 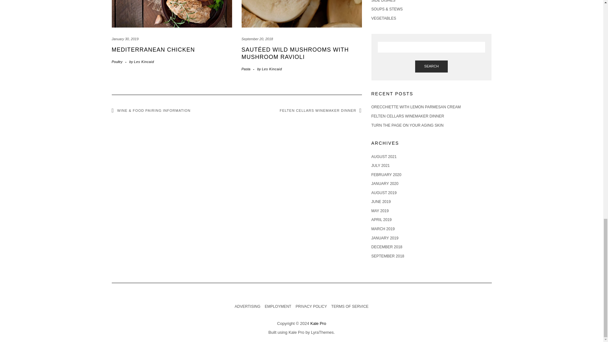 I want to click on Mediterranean Chicken, so click(x=153, y=49).